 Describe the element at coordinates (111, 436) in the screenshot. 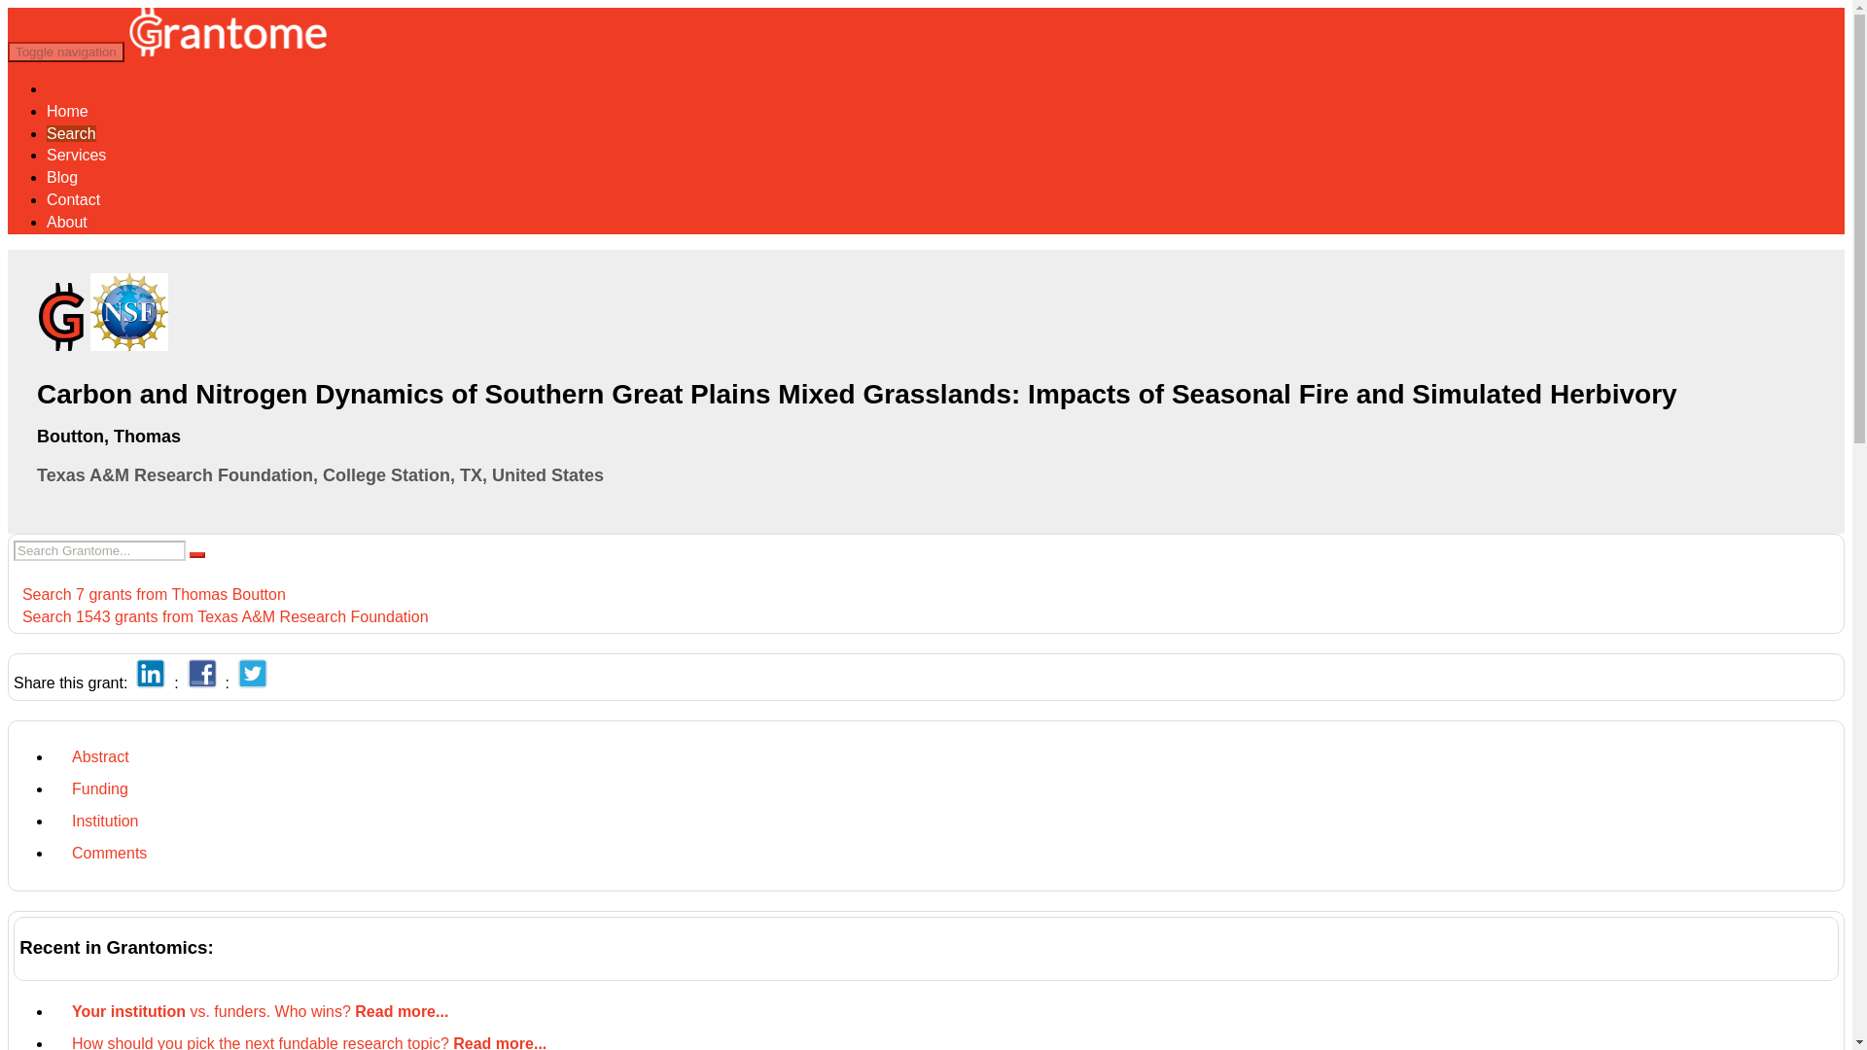

I see `Link to Boutton's Pubmed publication list...` at that location.